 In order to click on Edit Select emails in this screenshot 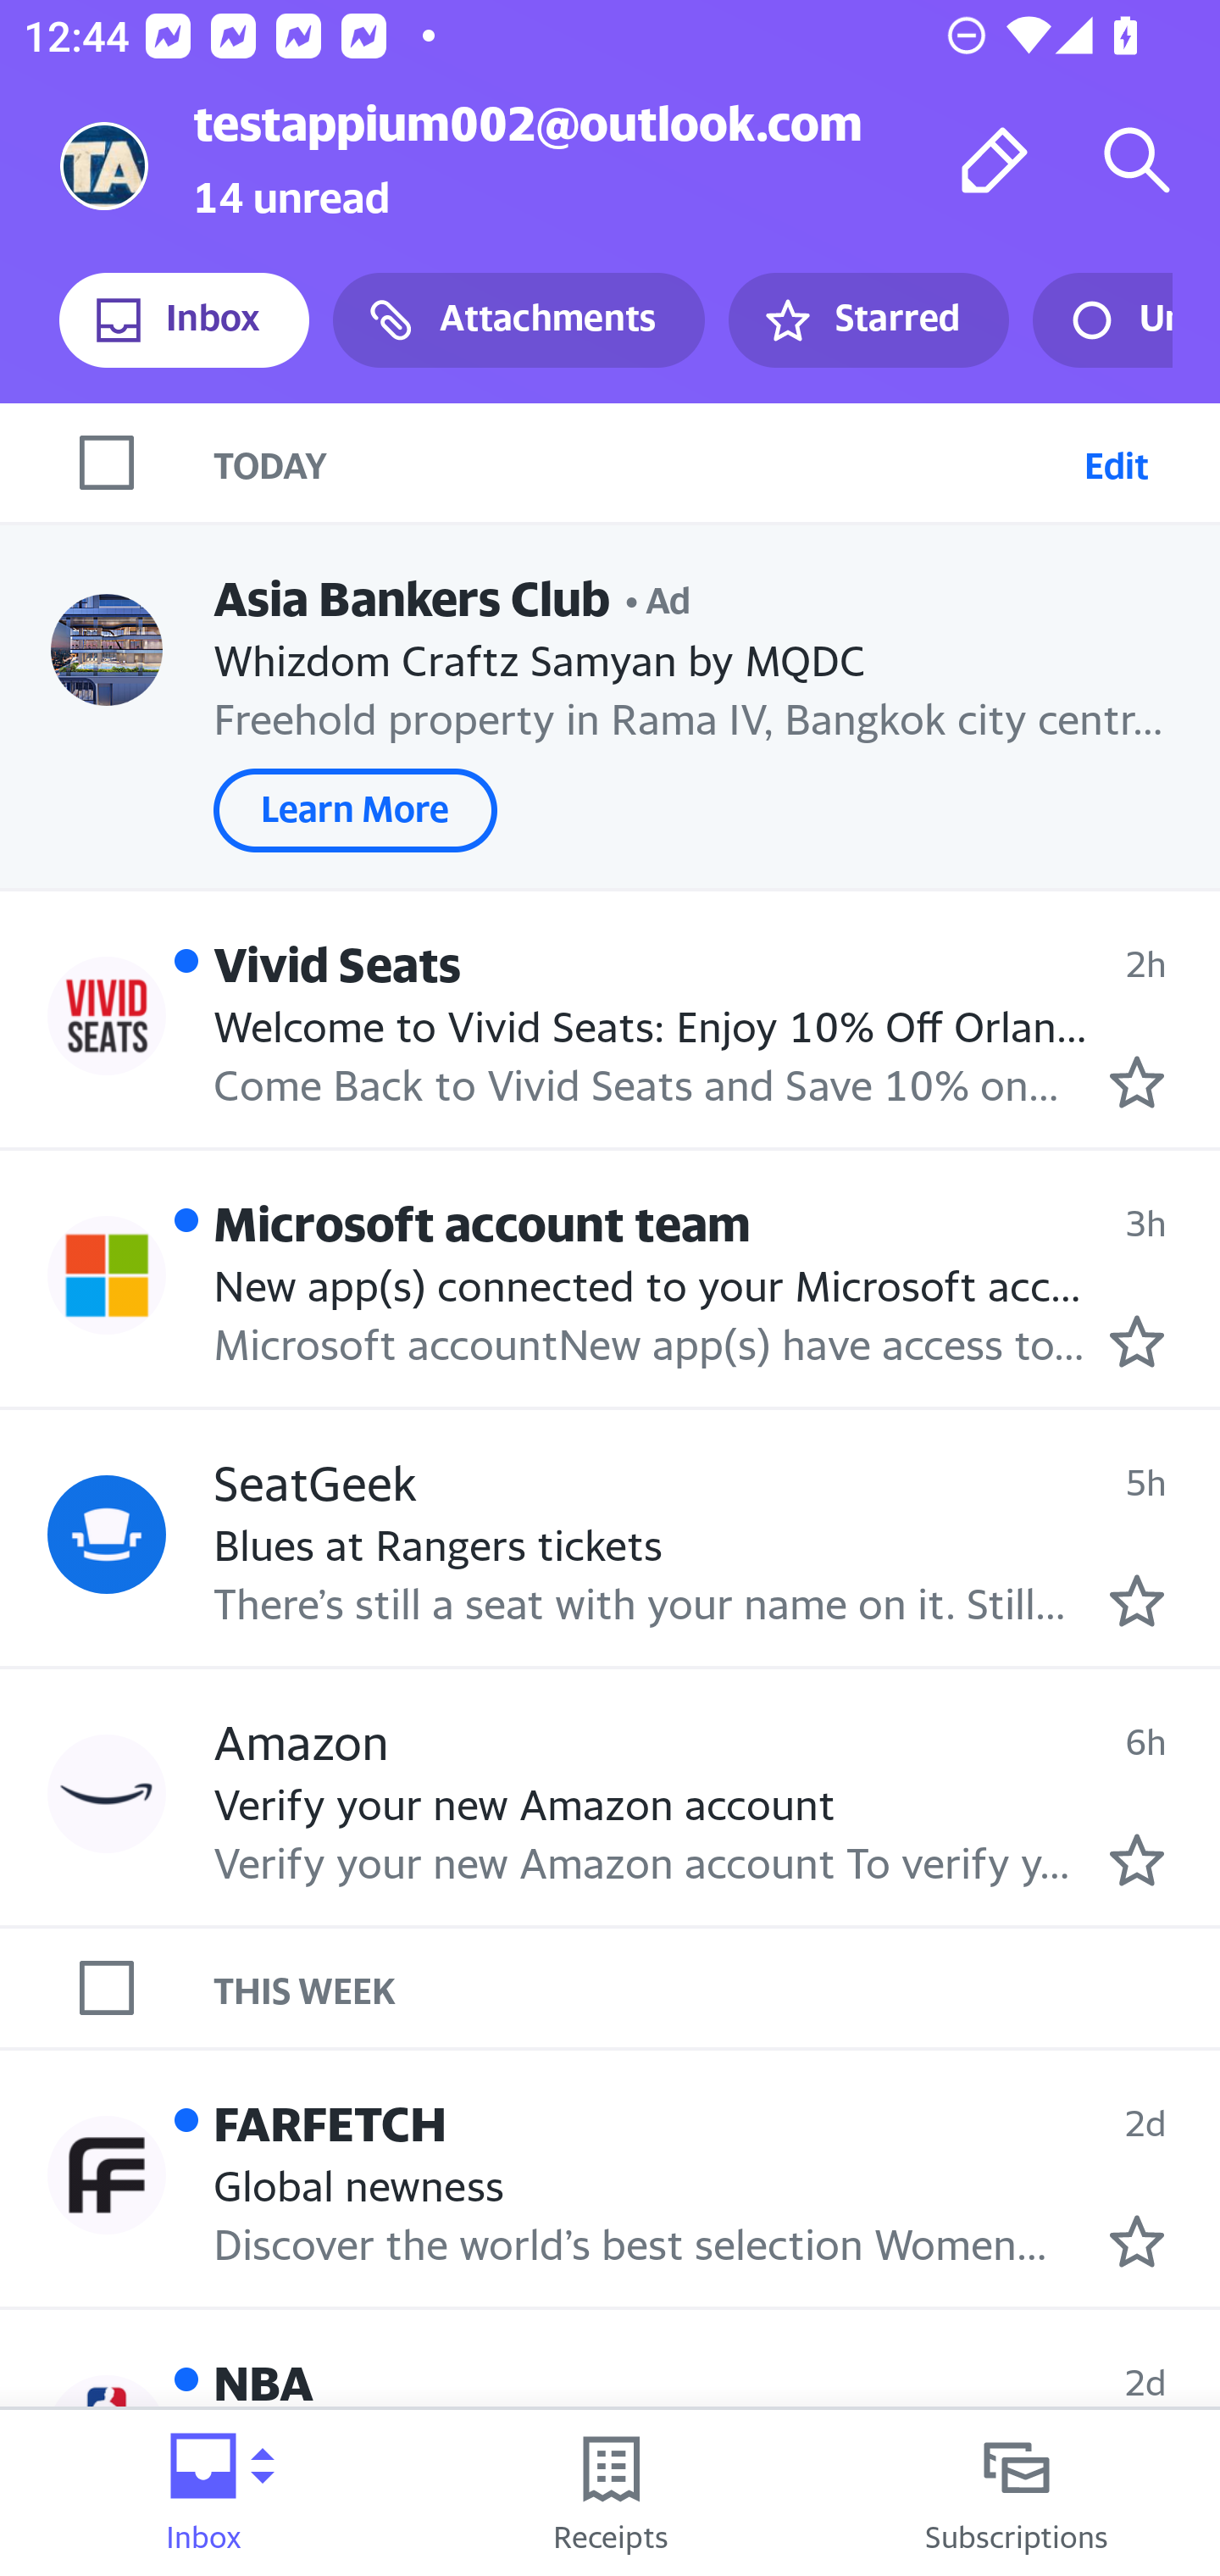, I will do `click(1116, 462)`.